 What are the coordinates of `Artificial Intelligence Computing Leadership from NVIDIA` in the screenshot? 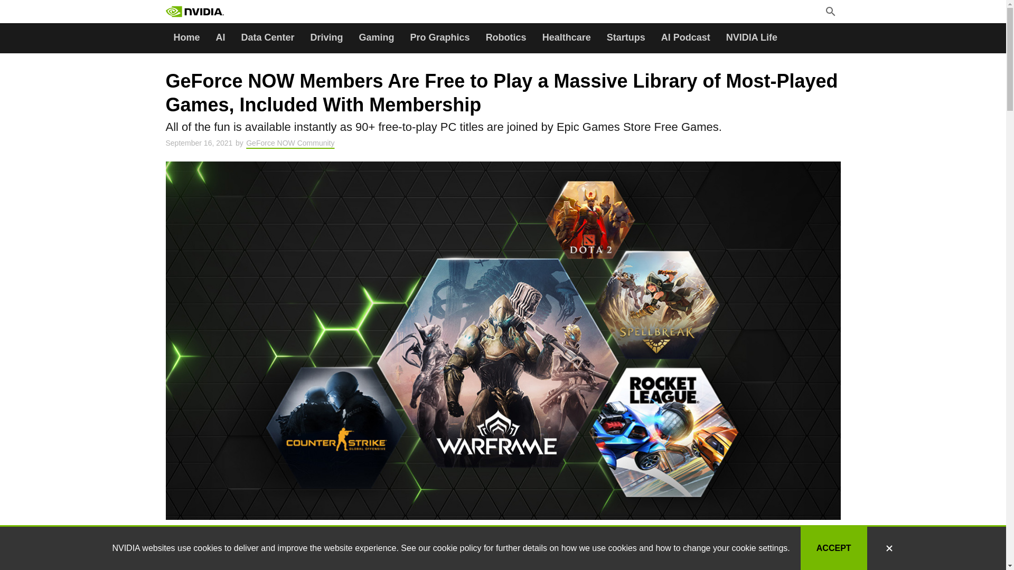 It's located at (219, 12).